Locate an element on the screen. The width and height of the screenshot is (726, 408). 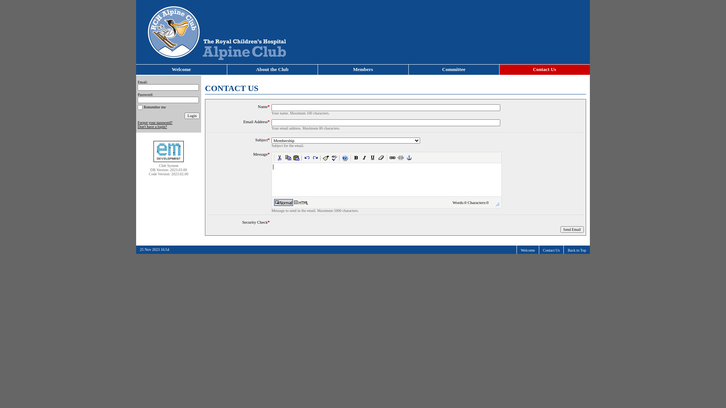
Remove Link is located at coordinates (401, 158).